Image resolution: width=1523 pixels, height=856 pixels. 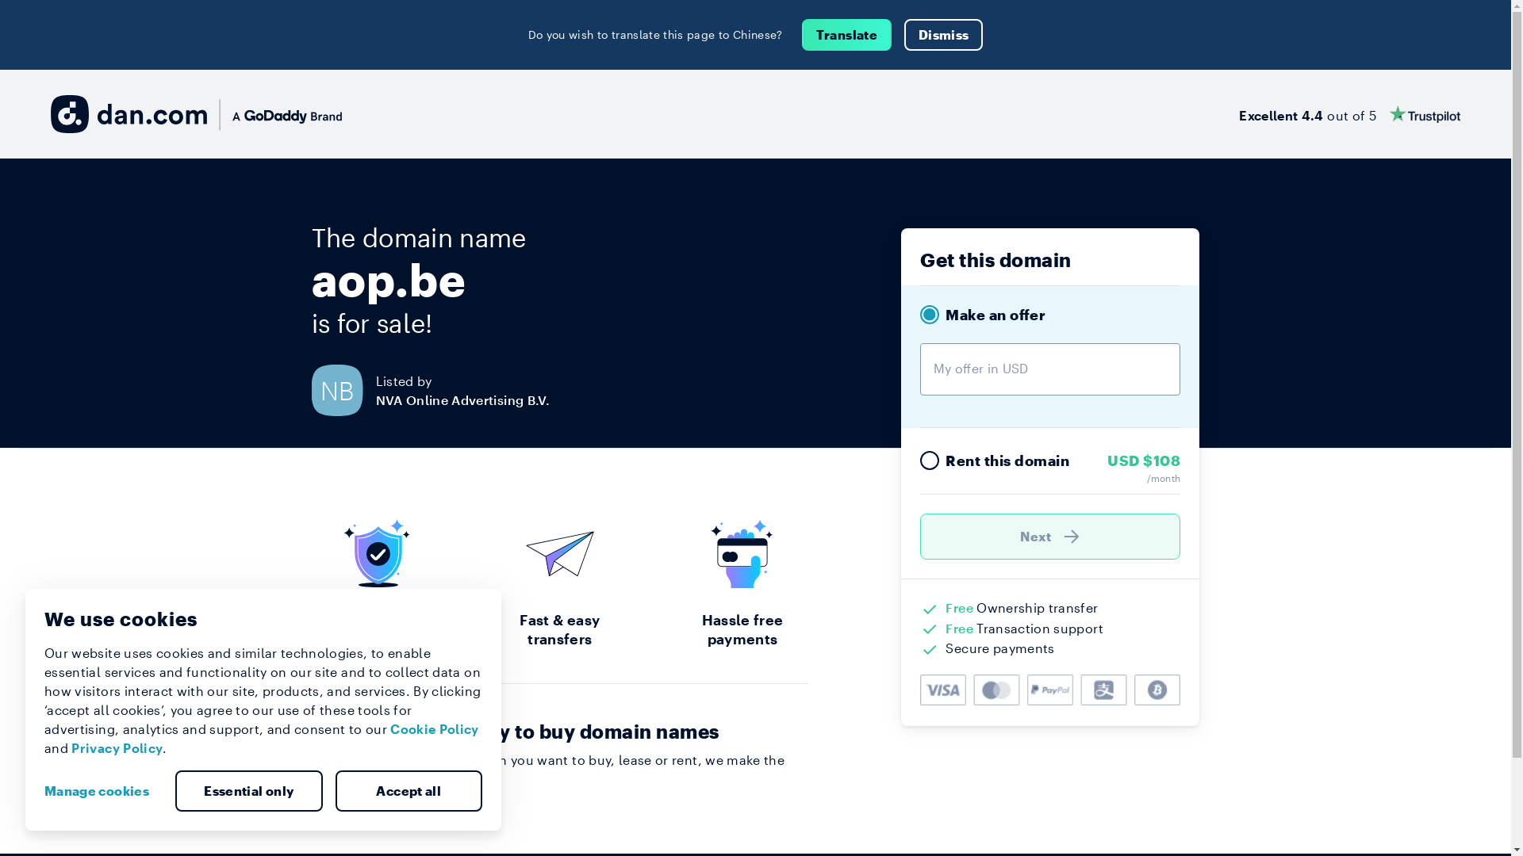 I want to click on Next
), so click(x=1050, y=537).